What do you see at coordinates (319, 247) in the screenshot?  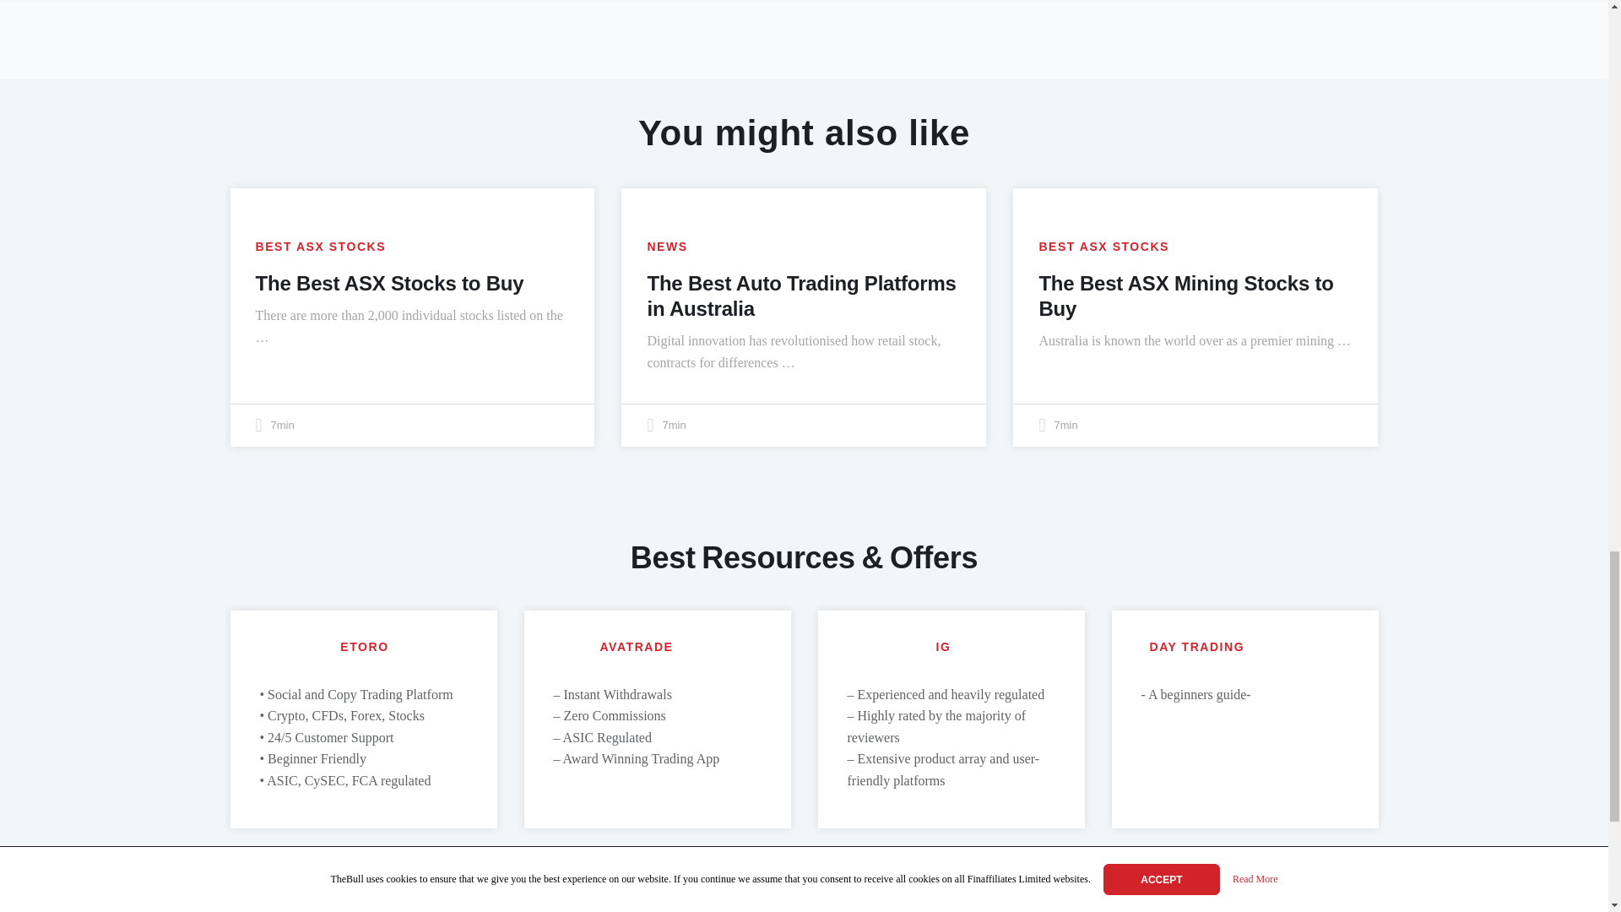 I see `BEST ASX STOCKS` at bounding box center [319, 247].